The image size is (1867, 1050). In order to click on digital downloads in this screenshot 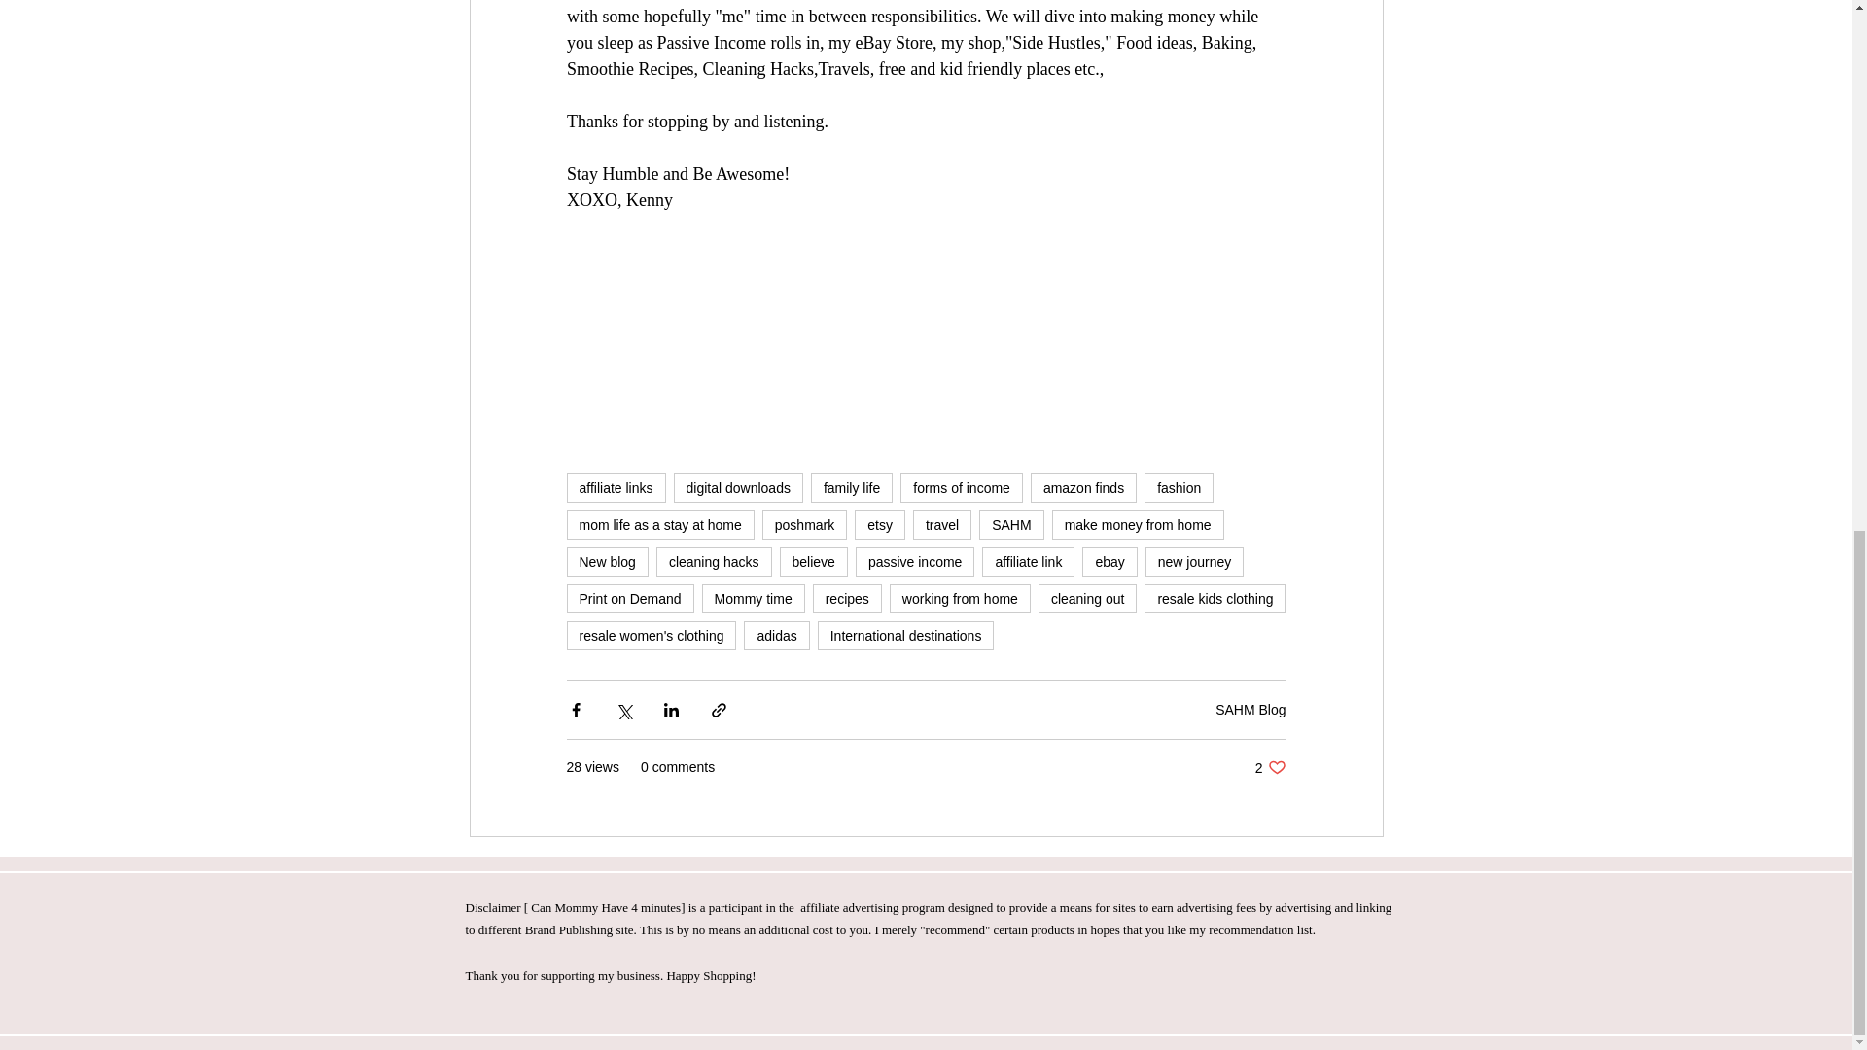, I will do `click(738, 488)`.